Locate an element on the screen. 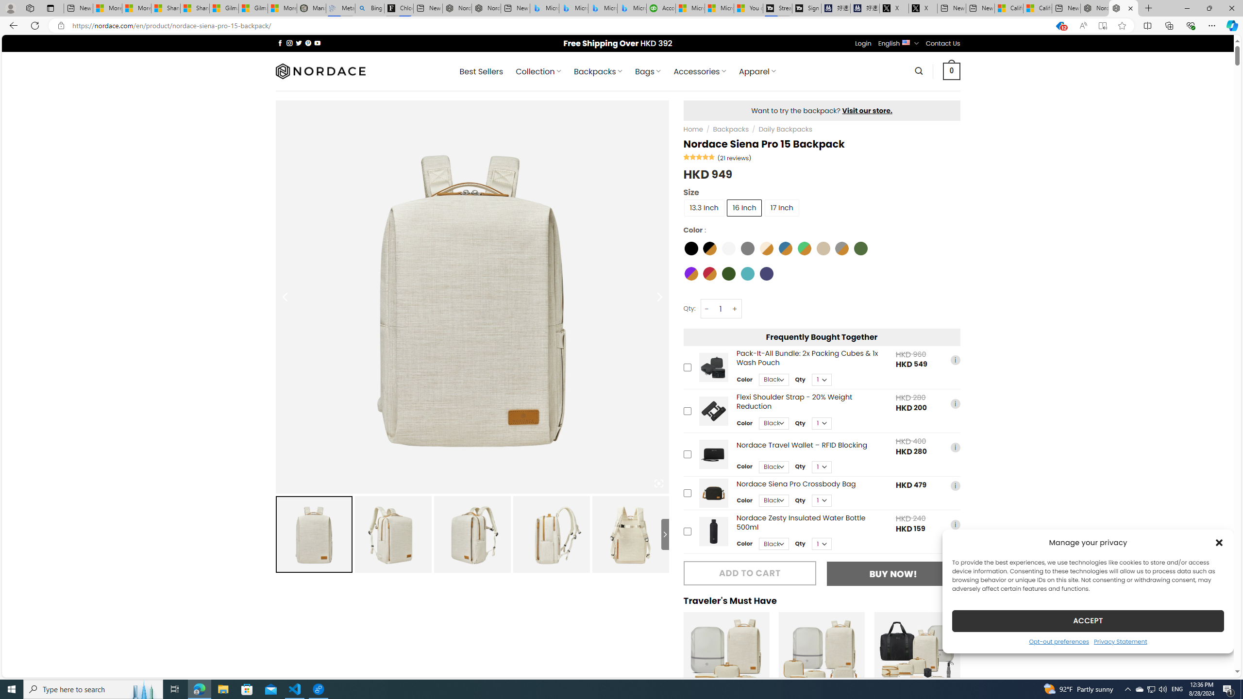 This screenshot has width=1243, height=699. Follow on Pinterest is located at coordinates (308, 43).